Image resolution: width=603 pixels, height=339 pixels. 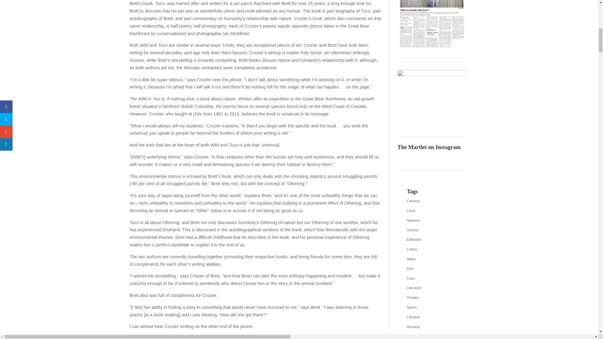 I want to click on News, so click(x=432, y=259).